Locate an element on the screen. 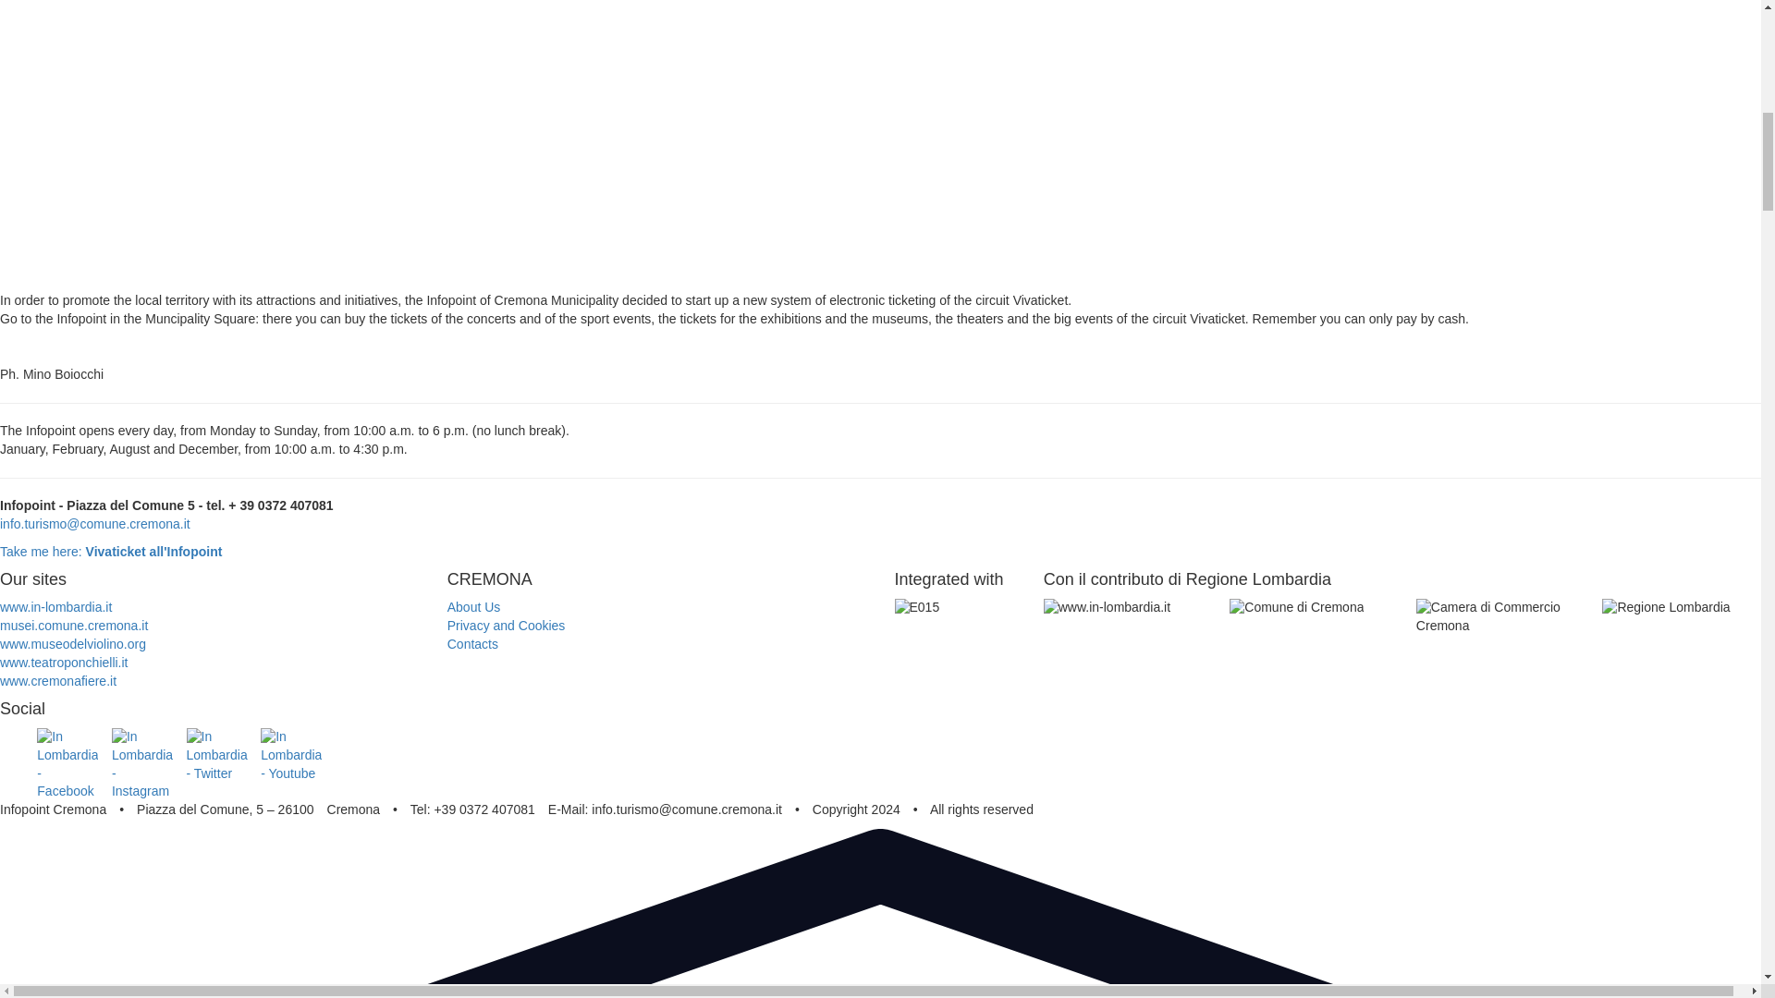 The image size is (1775, 998). Contacts is located at coordinates (472, 644).